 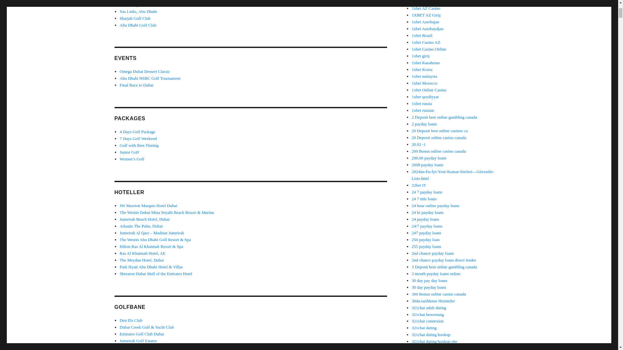 What do you see at coordinates (135, 18) in the screenshot?
I see `Sharjah Golf Club` at bounding box center [135, 18].